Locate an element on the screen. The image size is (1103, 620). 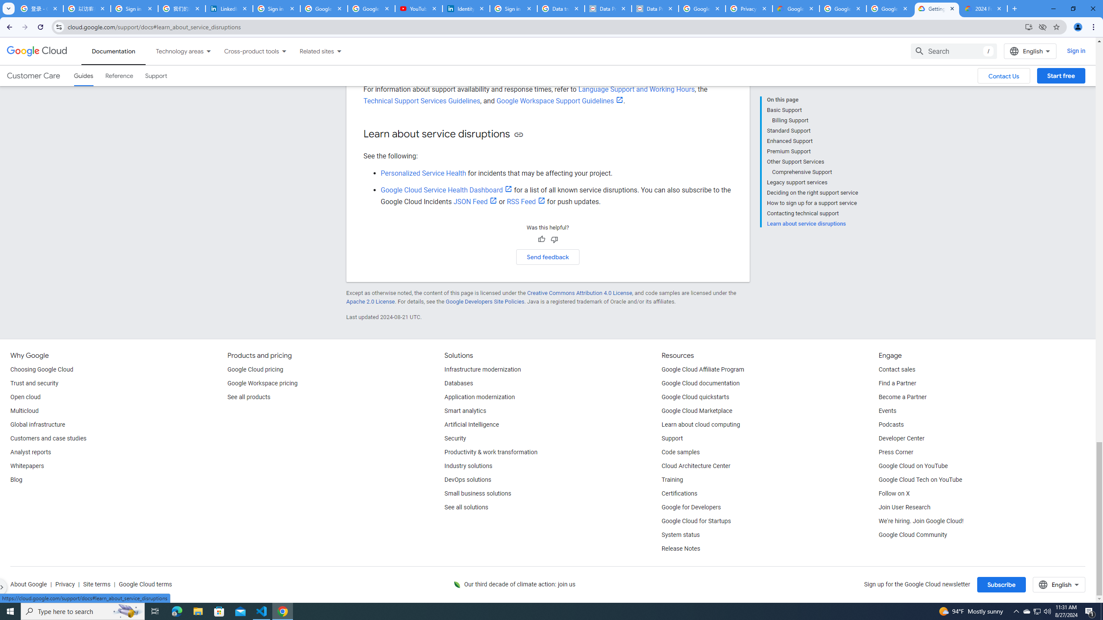
Data Privacy Framework is located at coordinates (608, 9).